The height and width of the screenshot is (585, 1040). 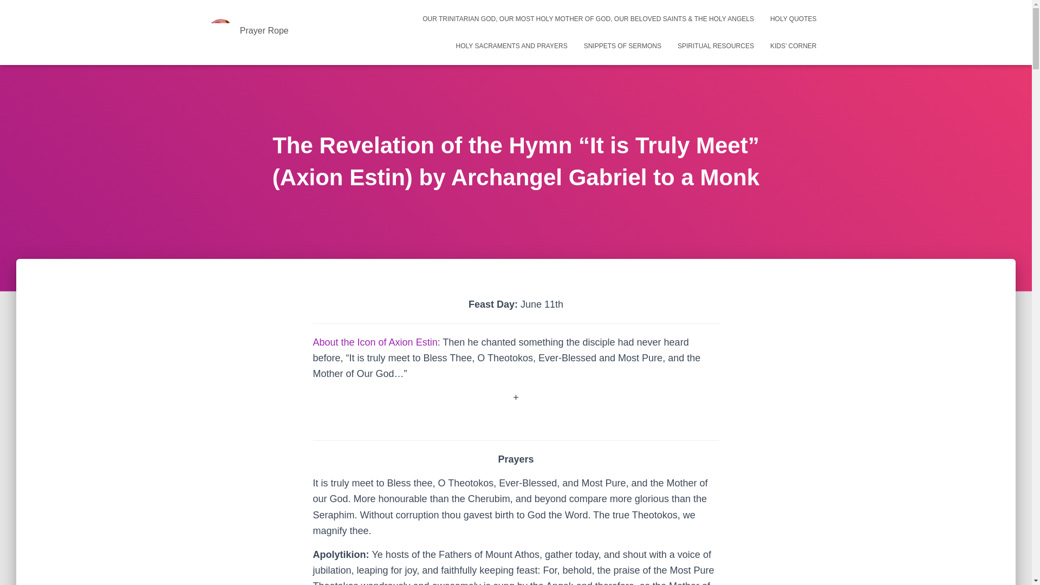 What do you see at coordinates (716, 46) in the screenshot?
I see `SPIRITUAL RESOURCES` at bounding box center [716, 46].